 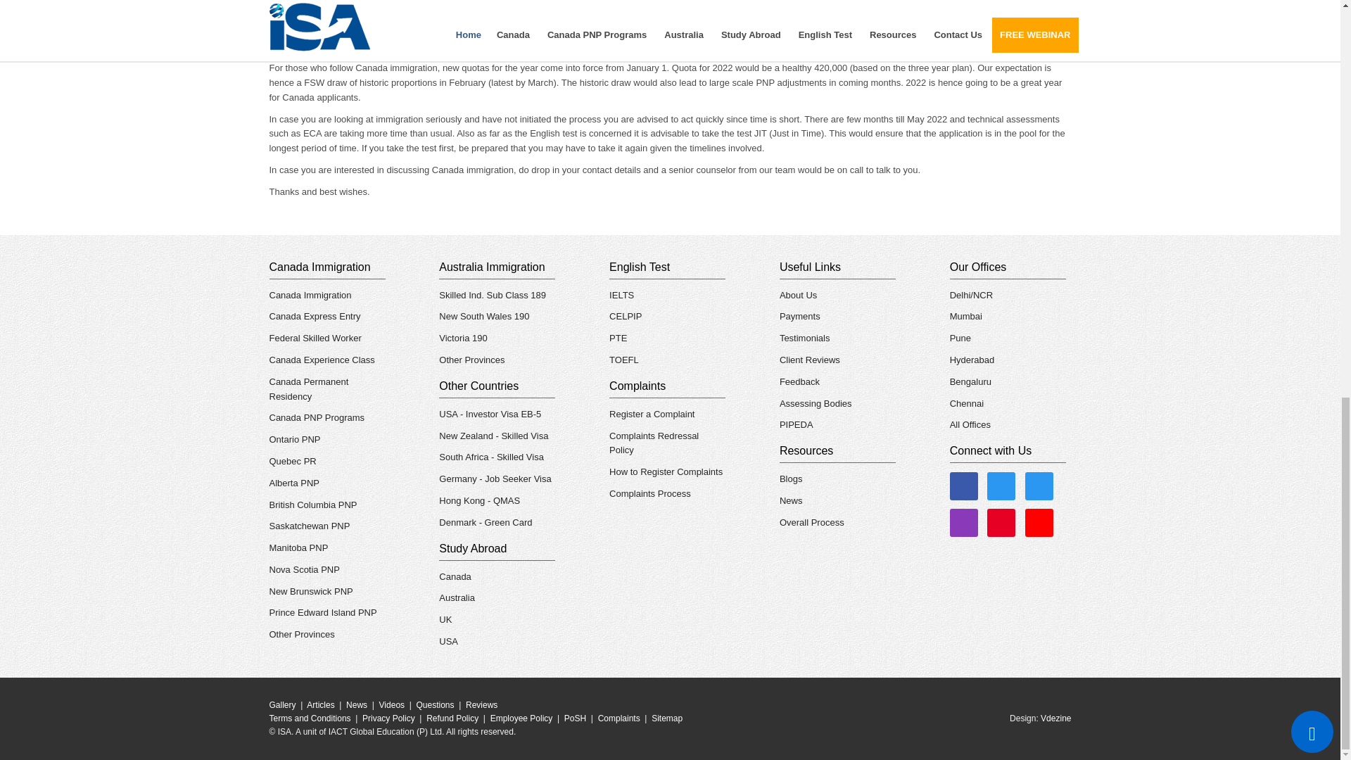 I want to click on ISA Global Instagram, so click(x=964, y=522).